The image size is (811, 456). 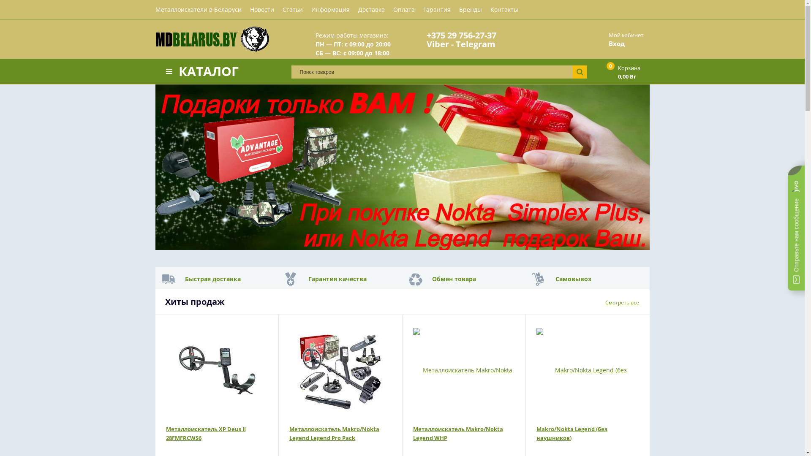 I want to click on +375 29 756-27-37, so click(x=461, y=35).